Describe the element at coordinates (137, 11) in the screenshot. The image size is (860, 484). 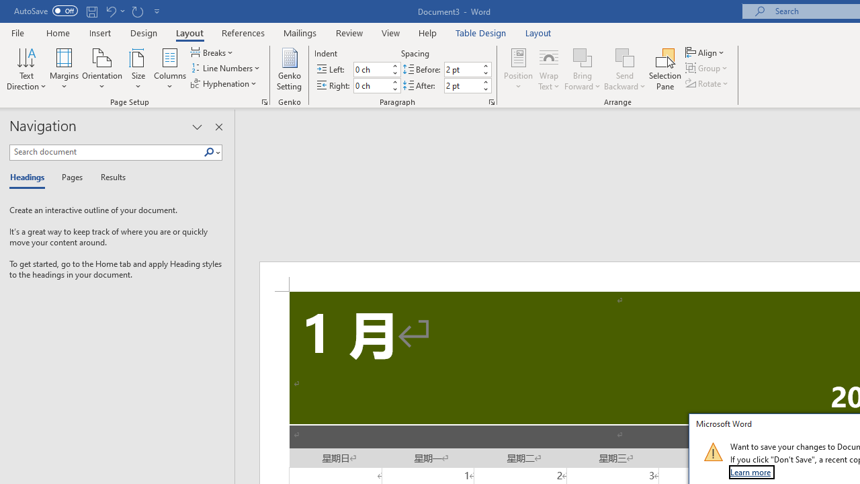
I see `Repeat Doc Close` at that location.